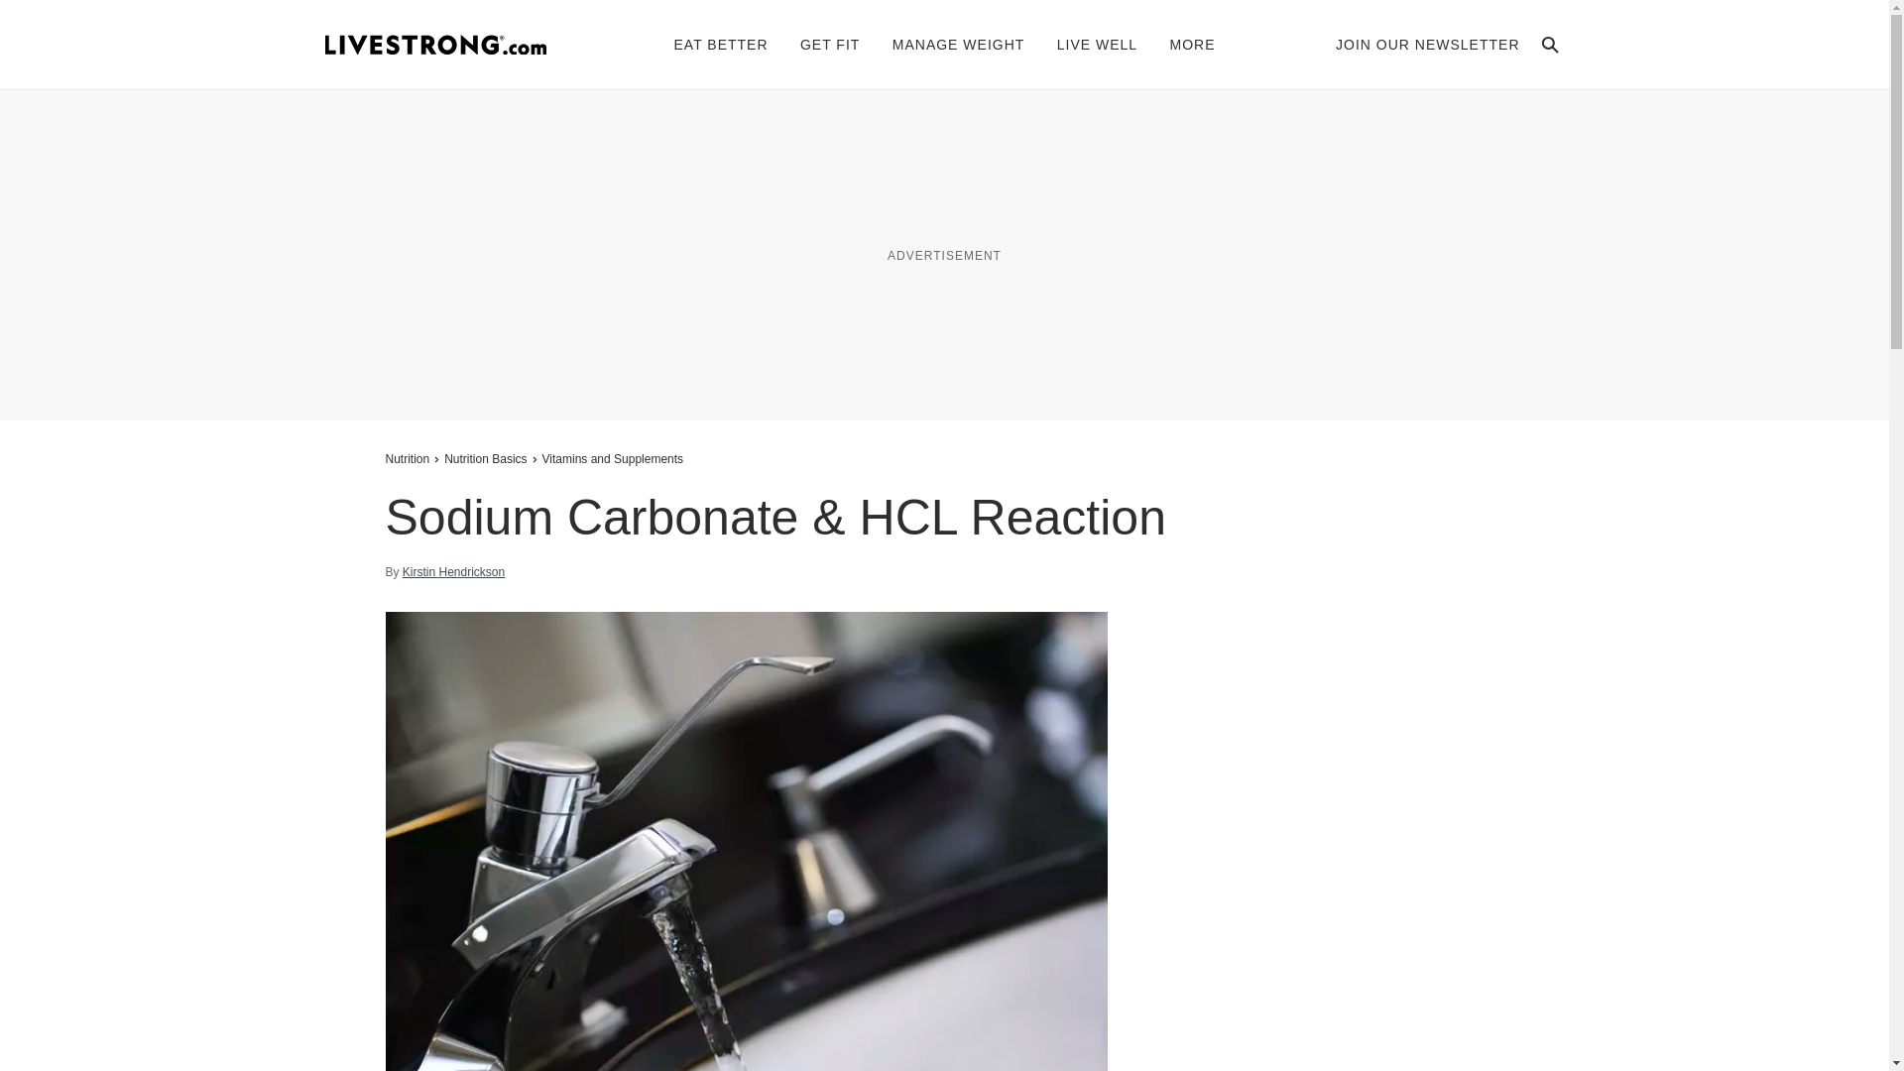  I want to click on Kirstin Hendrickson, so click(452, 572).